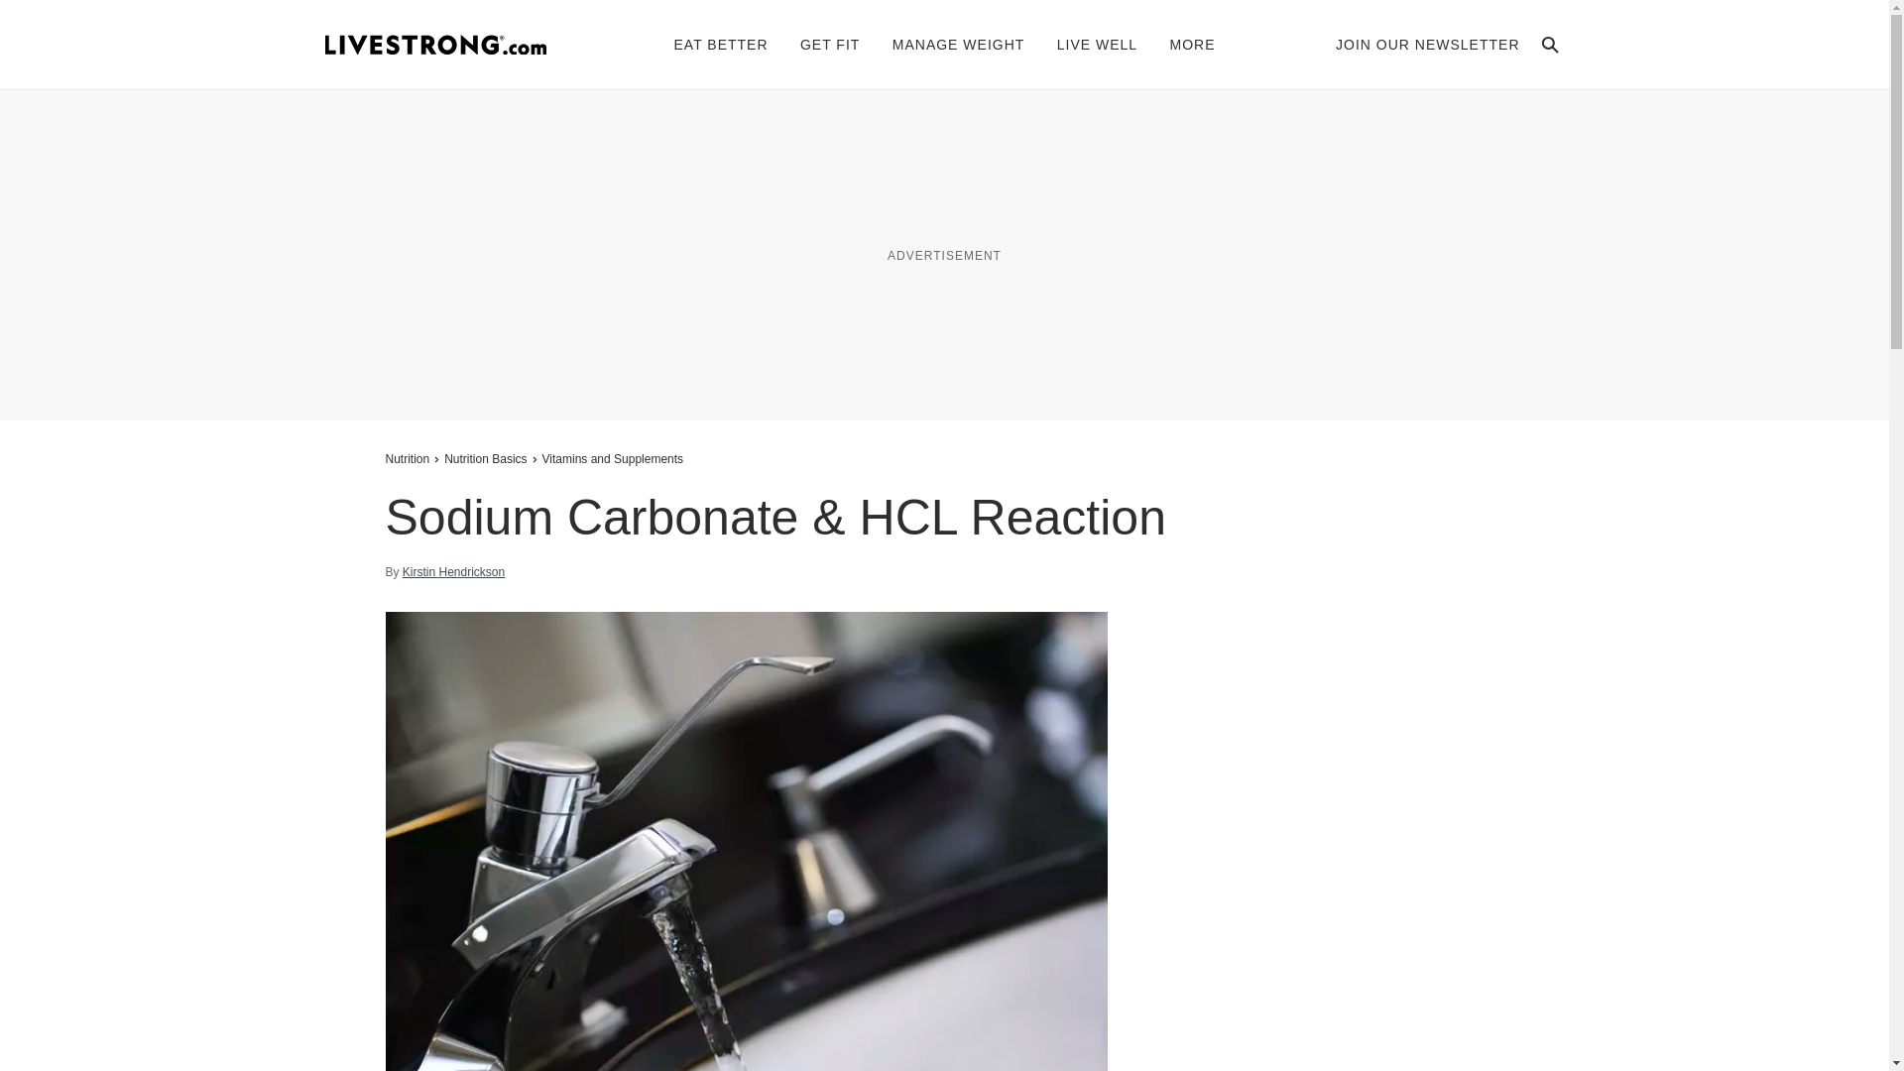  I want to click on Kirstin Hendrickson, so click(452, 572).